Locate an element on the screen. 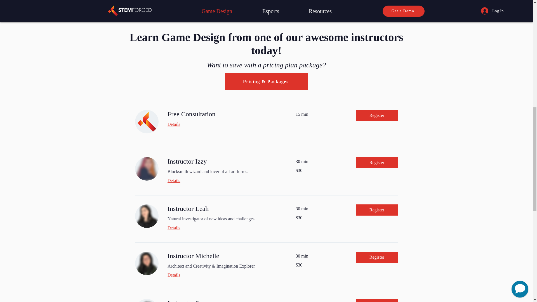  Register is located at coordinates (376, 210).